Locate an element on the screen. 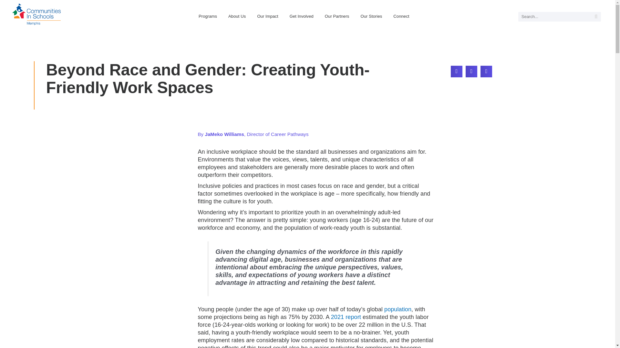 The image size is (620, 348). Our Impact is located at coordinates (267, 16).